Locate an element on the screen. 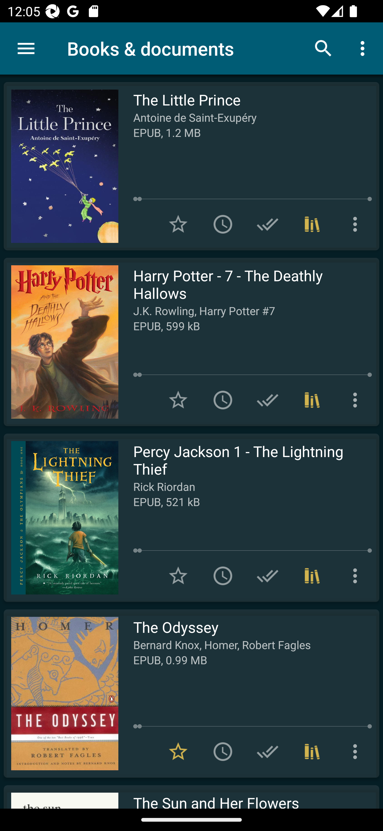 The height and width of the screenshot is (831, 383). Add to To read is located at coordinates (223, 224).